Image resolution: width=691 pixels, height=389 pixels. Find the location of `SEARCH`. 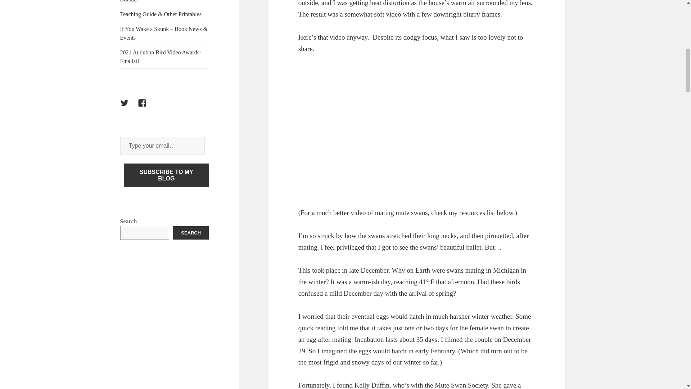

SEARCH is located at coordinates (191, 233).